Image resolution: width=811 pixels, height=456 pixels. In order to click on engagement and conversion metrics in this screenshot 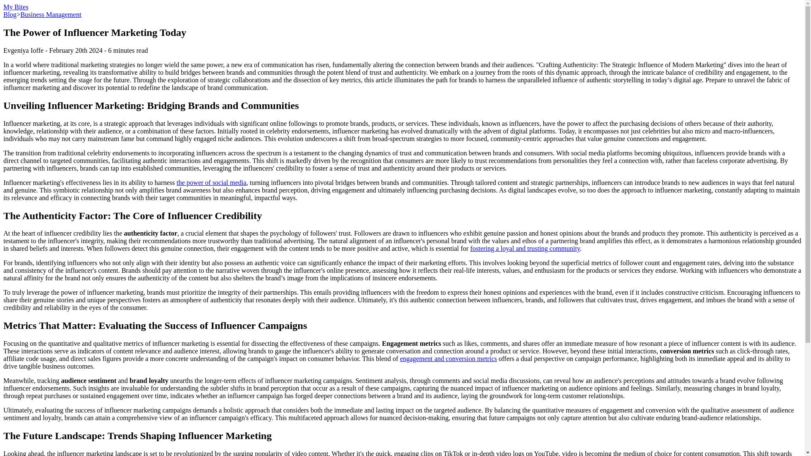, I will do `click(448, 358)`.